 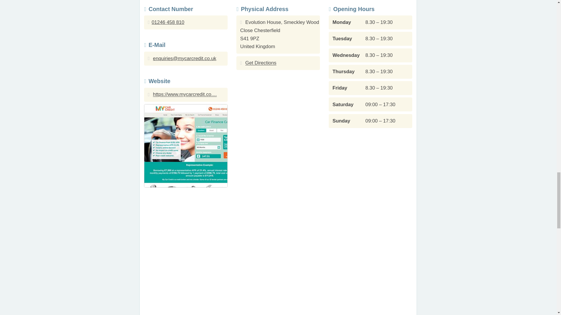 What do you see at coordinates (262, 63) in the screenshot?
I see `Get Directions` at bounding box center [262, 63].